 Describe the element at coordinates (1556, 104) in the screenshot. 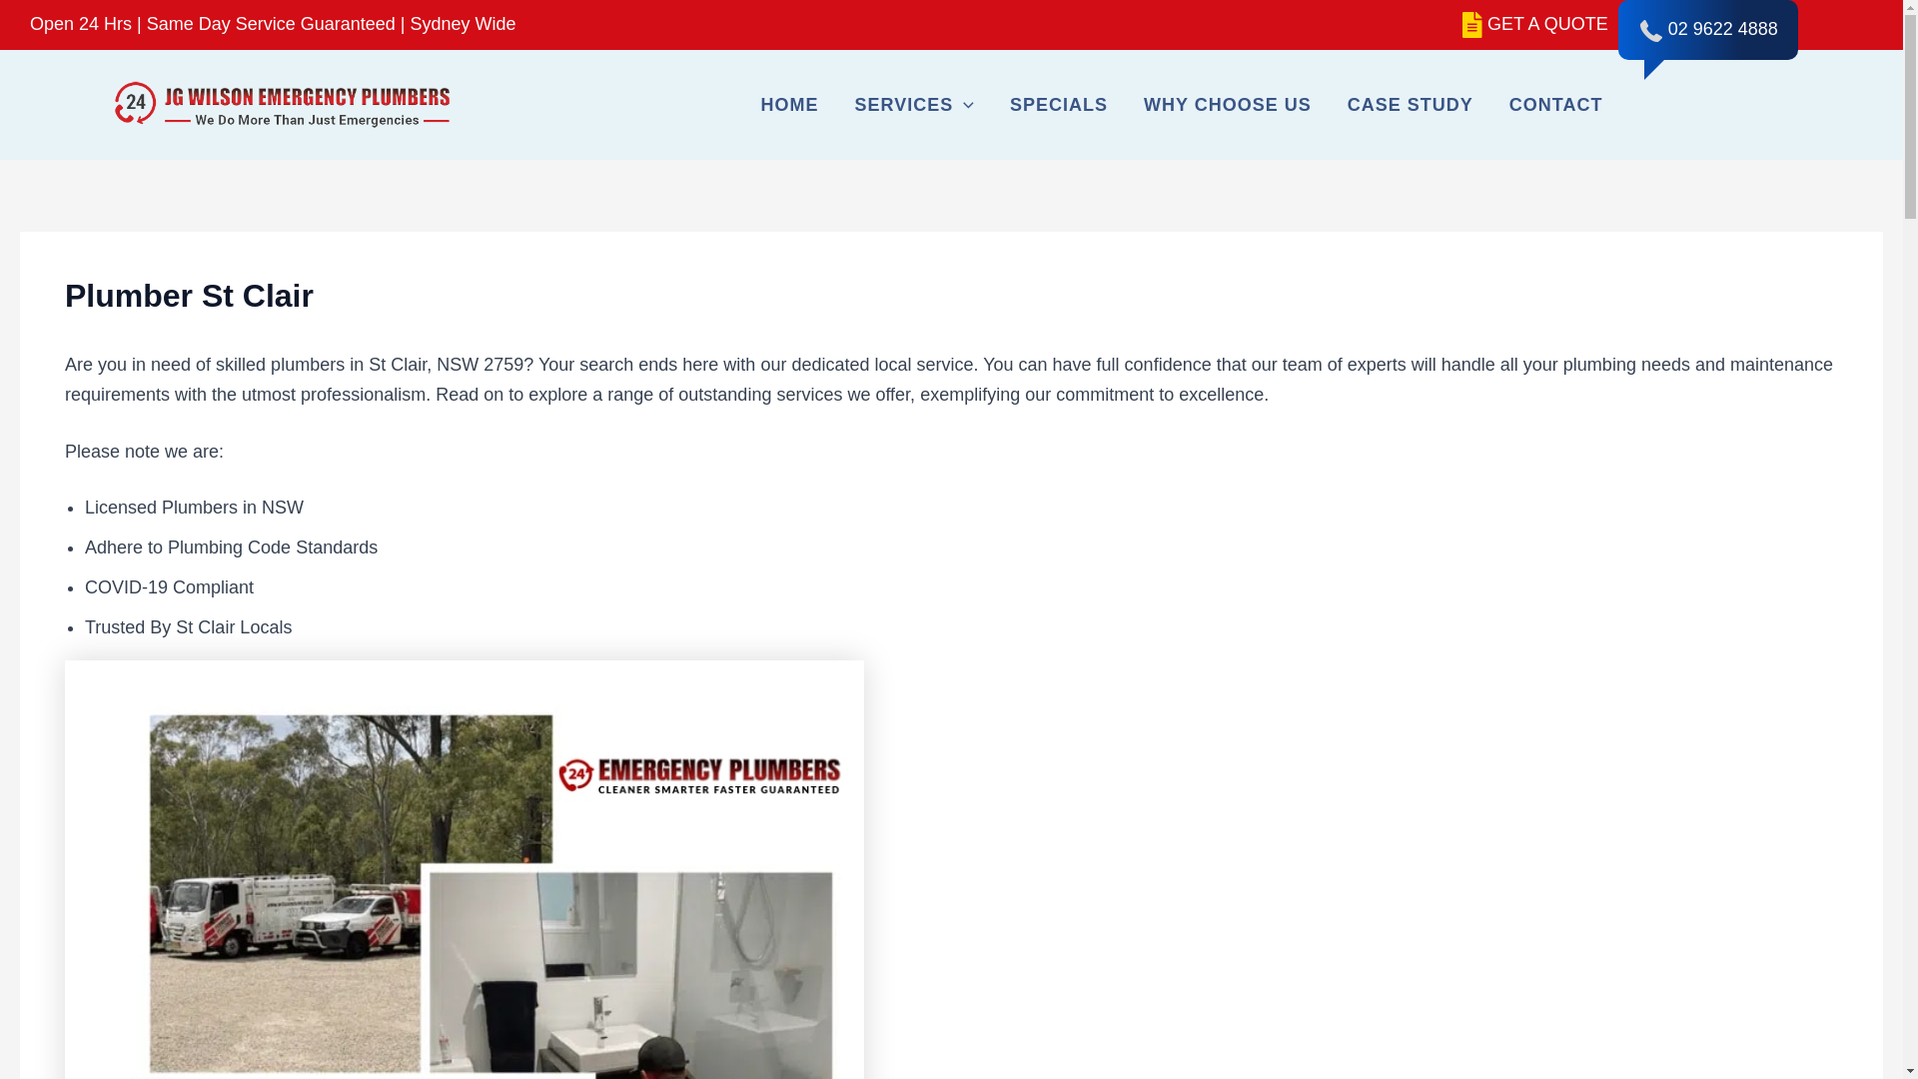

I see `CONTACT` at that location.